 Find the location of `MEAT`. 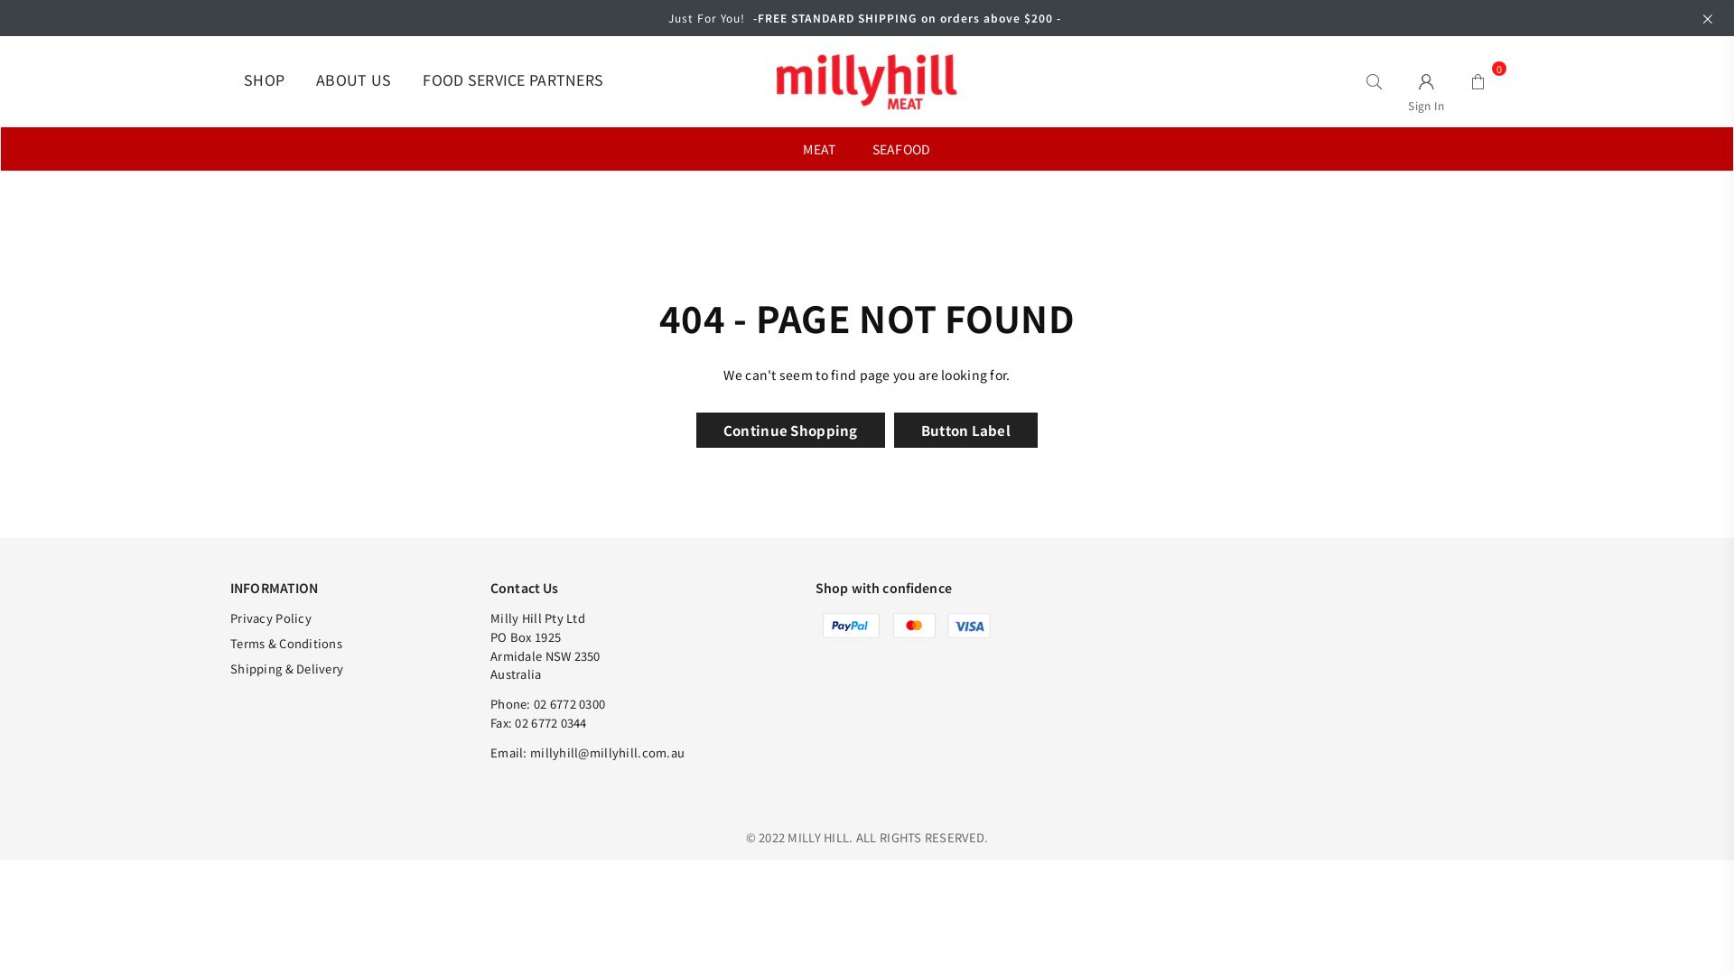

MEAT is located at coordinates (819, 149).